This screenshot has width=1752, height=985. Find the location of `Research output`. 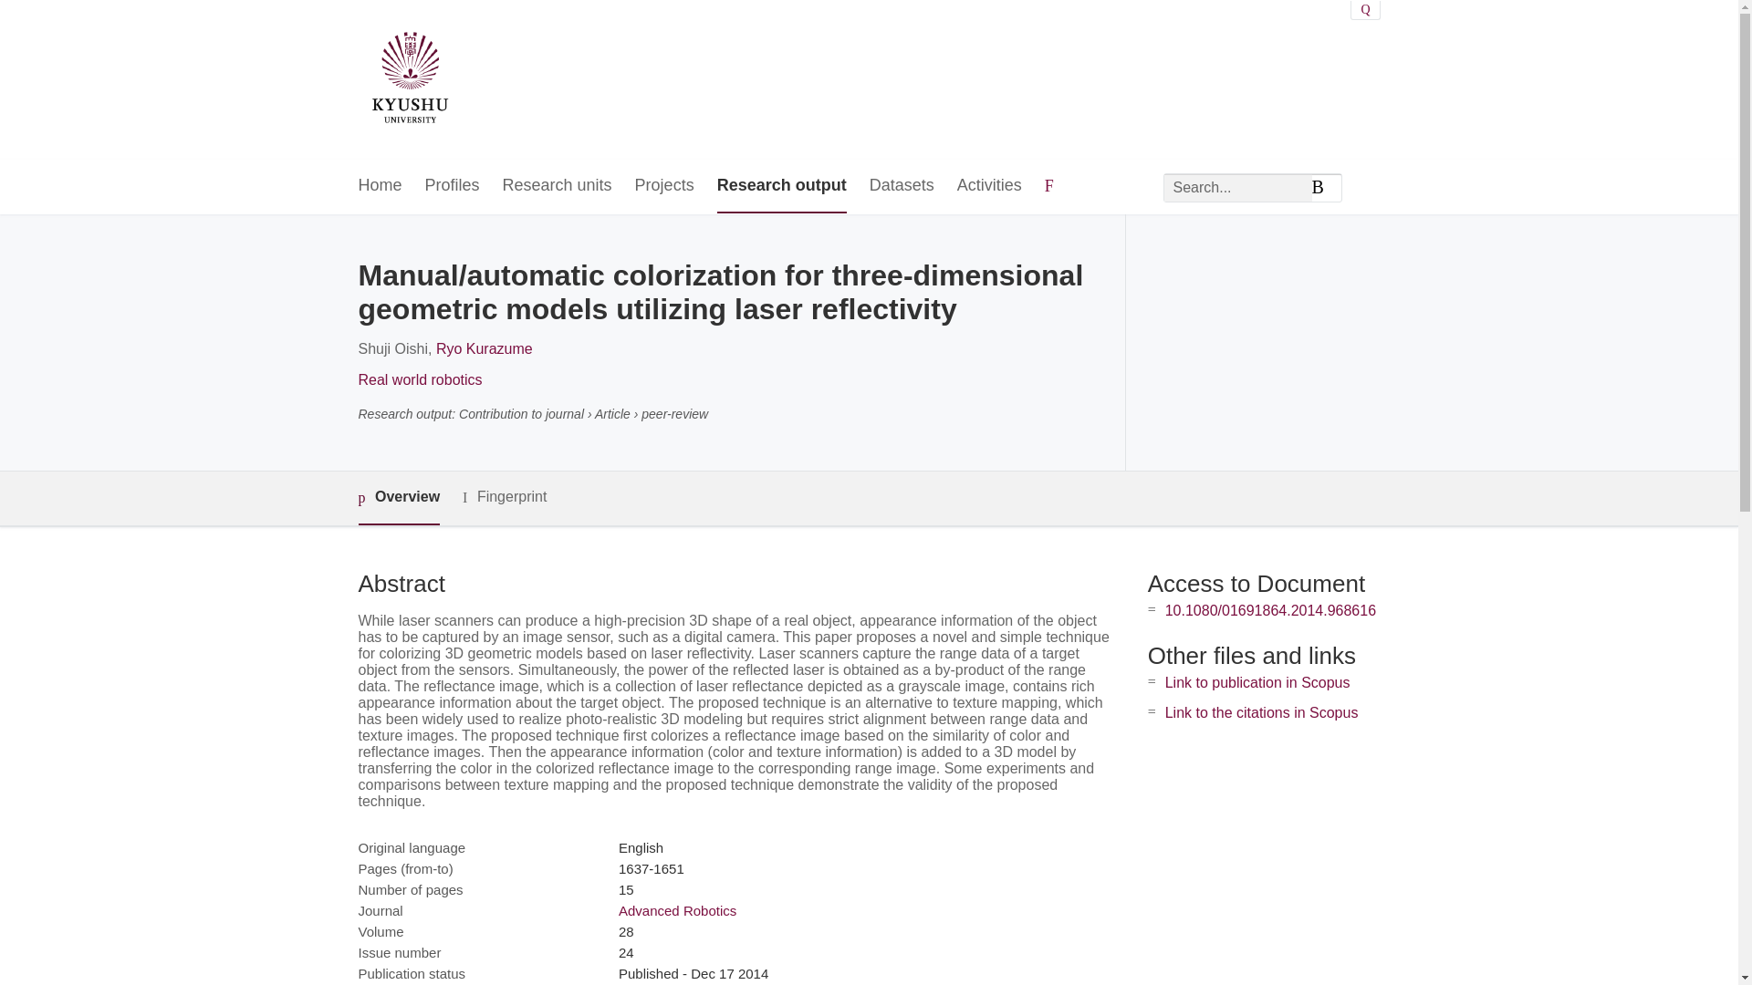

Research output is located at coordinates (781, 186).